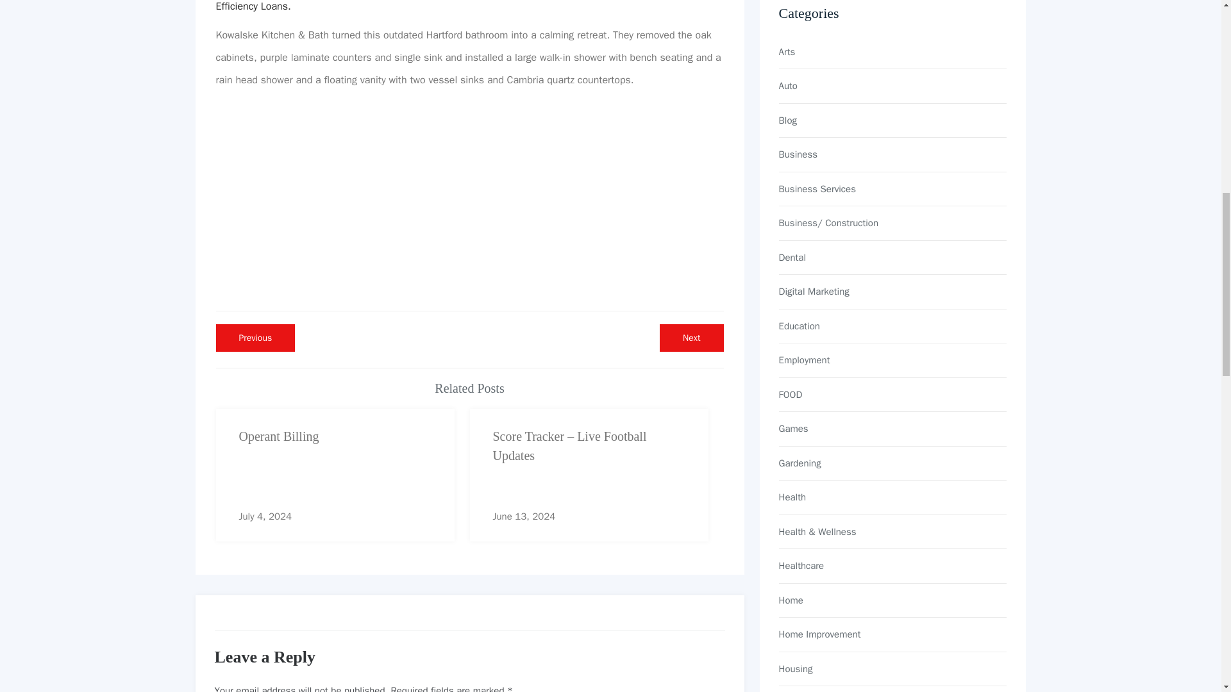 This screenshot has height=692, width=1231. Describe the element at coordinates (892, 52) in the screenshot. I see `Auto` at that location.